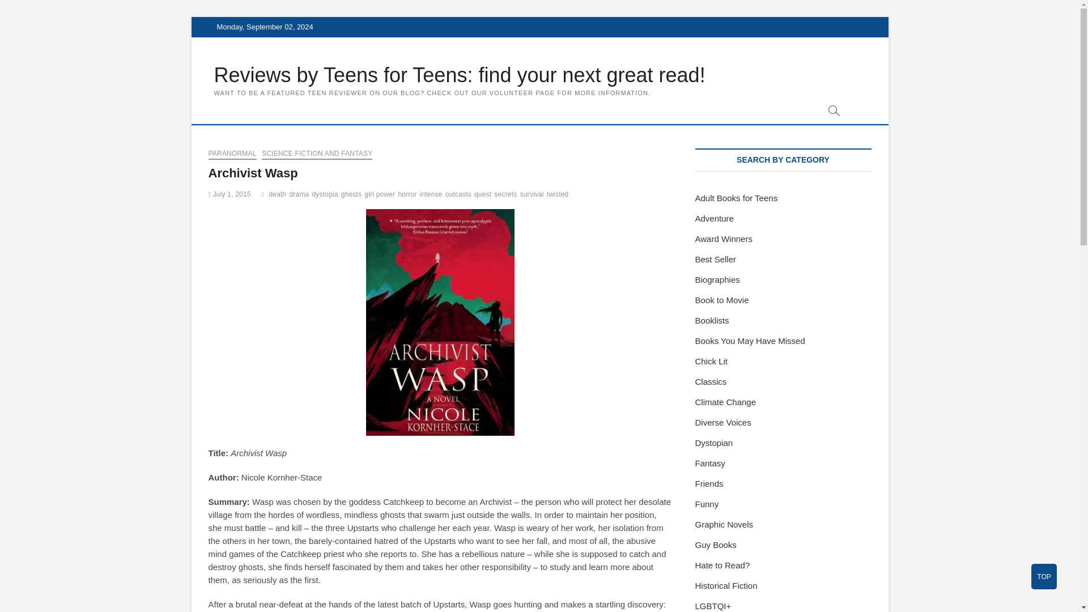  Describe the element at coordinates (711, 381) in the screenshot. I see `Classics` at that location.